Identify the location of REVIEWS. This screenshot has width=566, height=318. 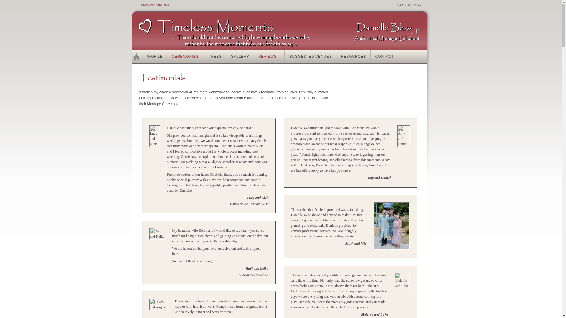
(269, 57).